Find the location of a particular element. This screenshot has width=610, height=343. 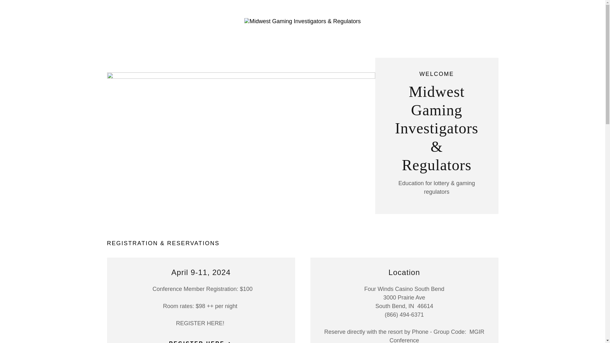

REGISTER HERE is located at coordinates (201, 339).